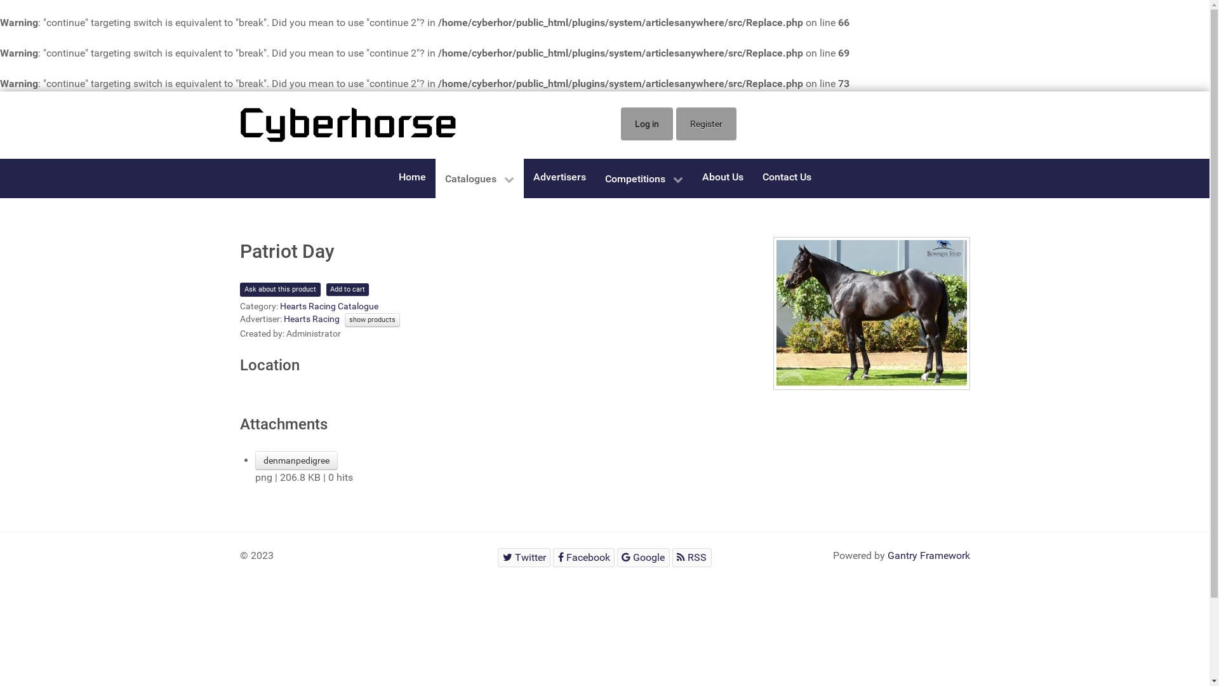  Describe the element at coordinates (647, 124) in the screenshot. I see `Log in` at that location.